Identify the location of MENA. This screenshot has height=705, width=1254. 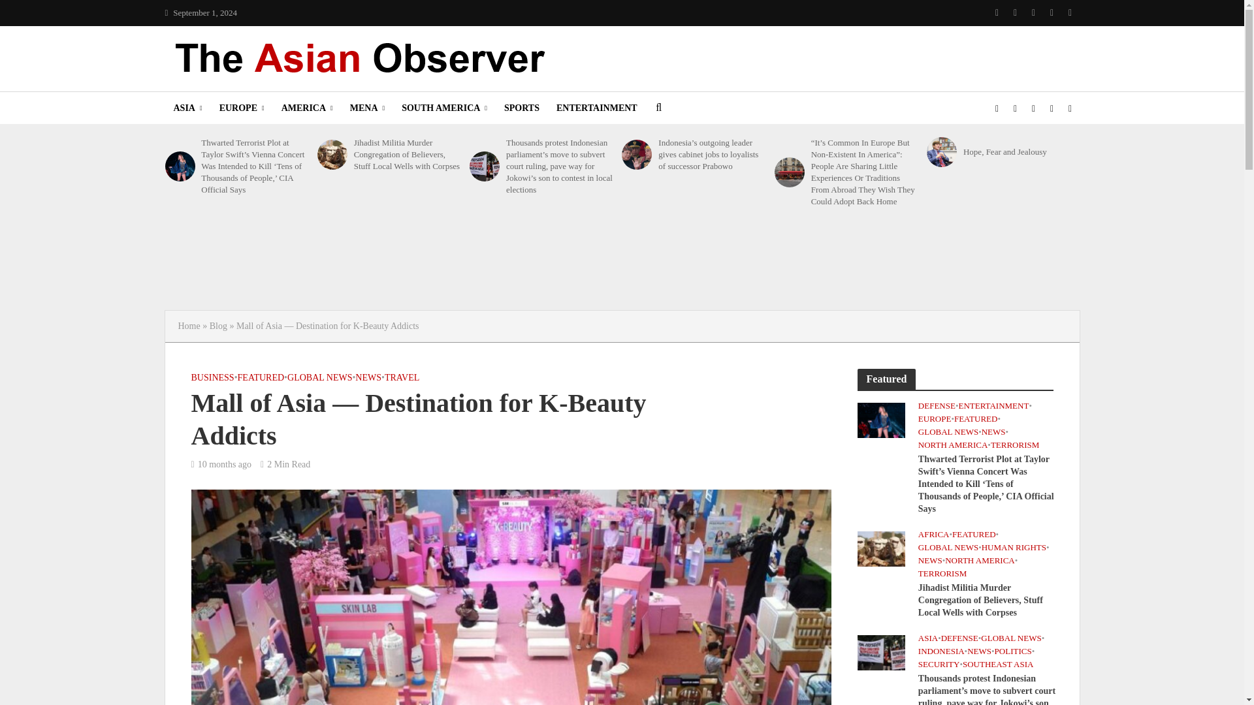
(367, 108).